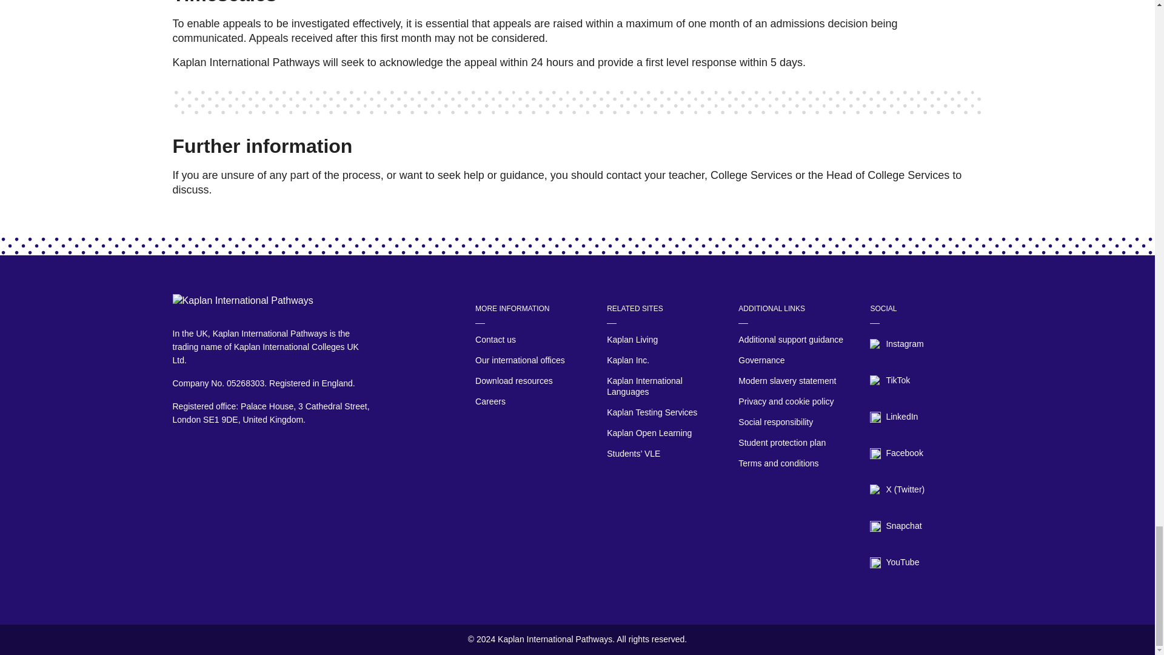 The height and width of the screenshot is (655, 1164). I want to click on Kaplan Open Learning, so click(663, 433).